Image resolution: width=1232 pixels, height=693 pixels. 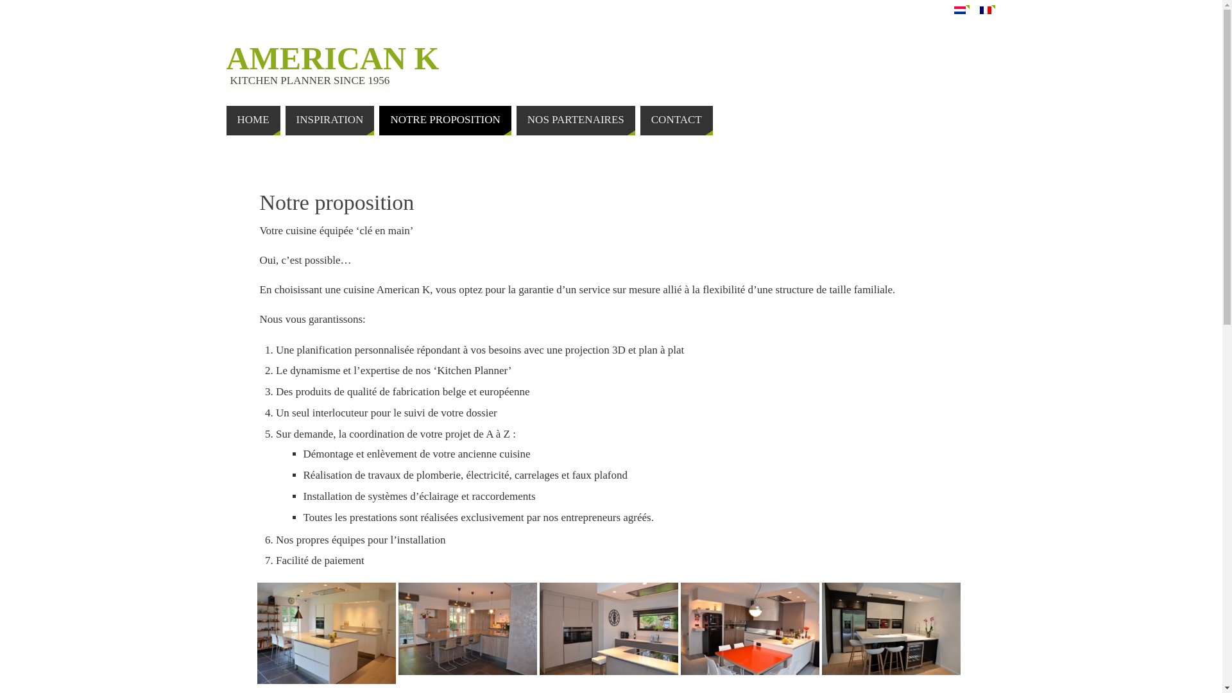 What do you see at coordinates (959, 10) in the screenshot?
I see `Nederlands` at bounding box center [959, 10].